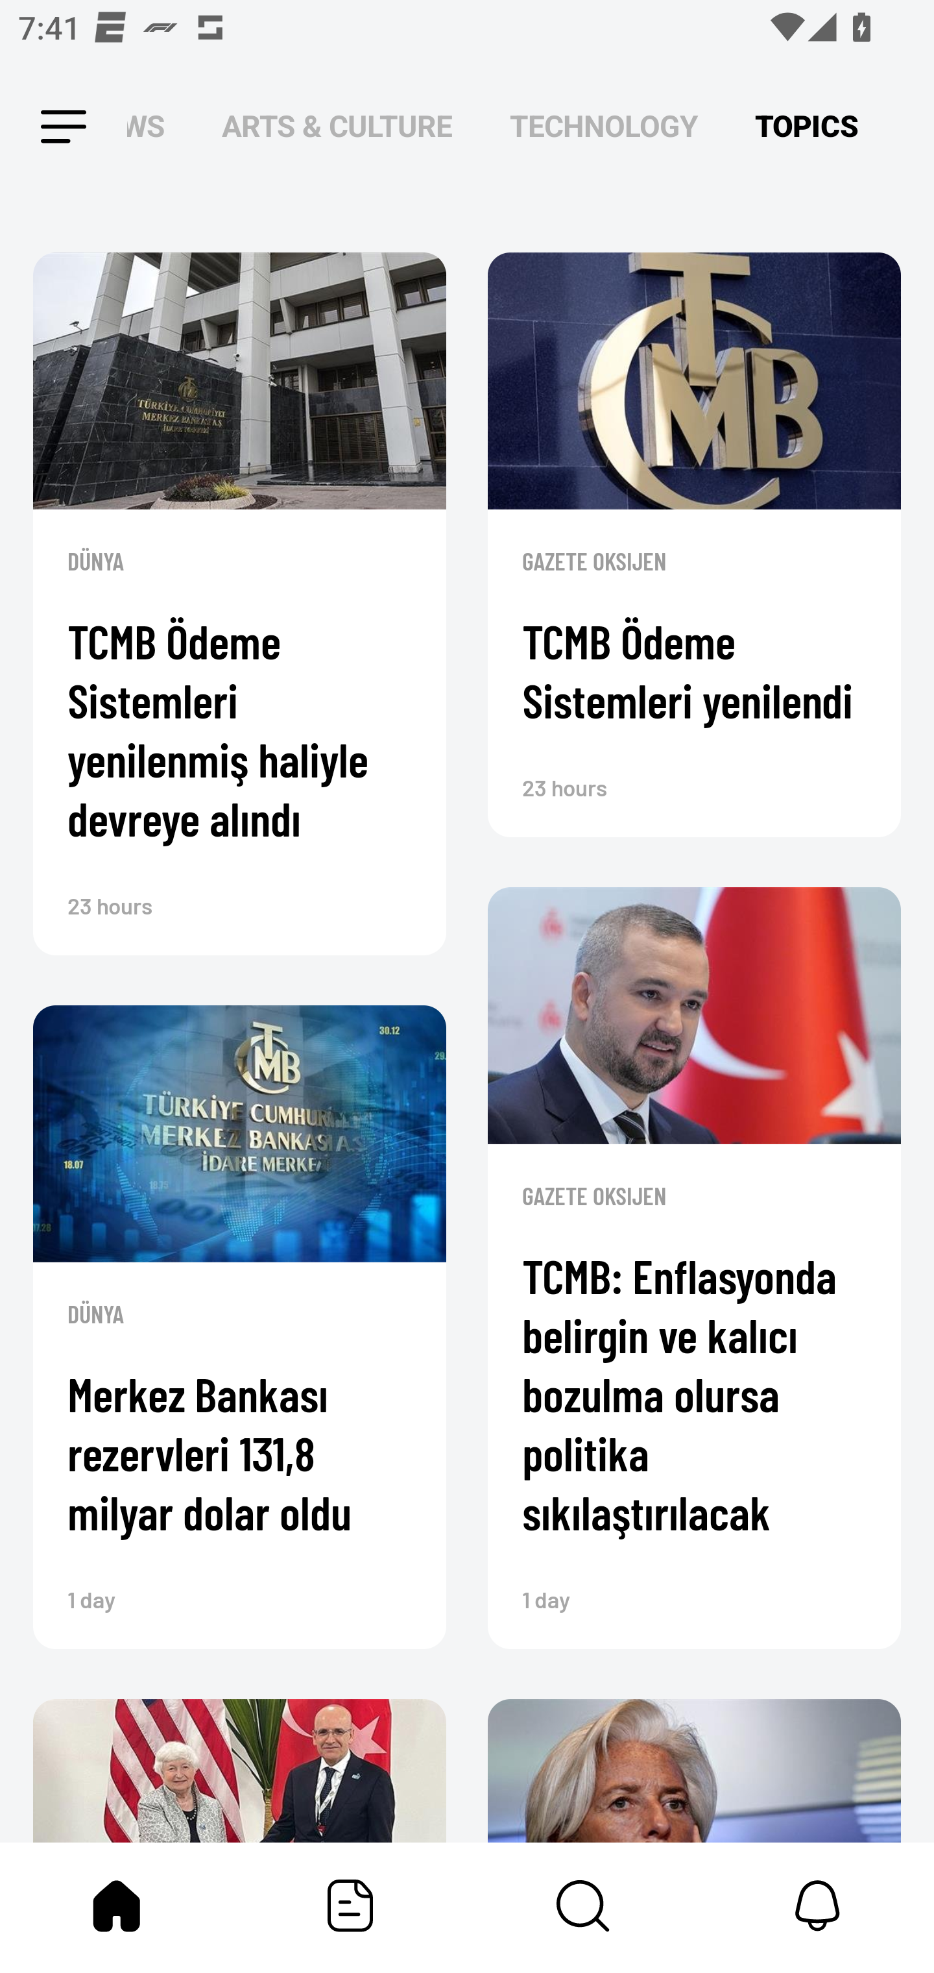  I want to click on Notifications, so click(817, 1906).